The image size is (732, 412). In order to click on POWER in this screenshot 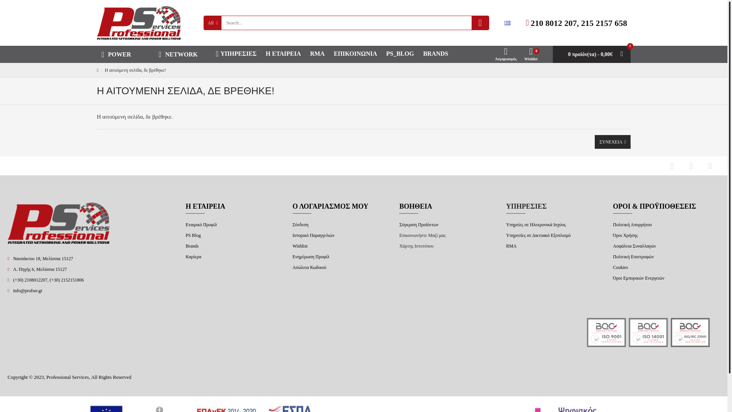, I will do `click(125, 54)`.